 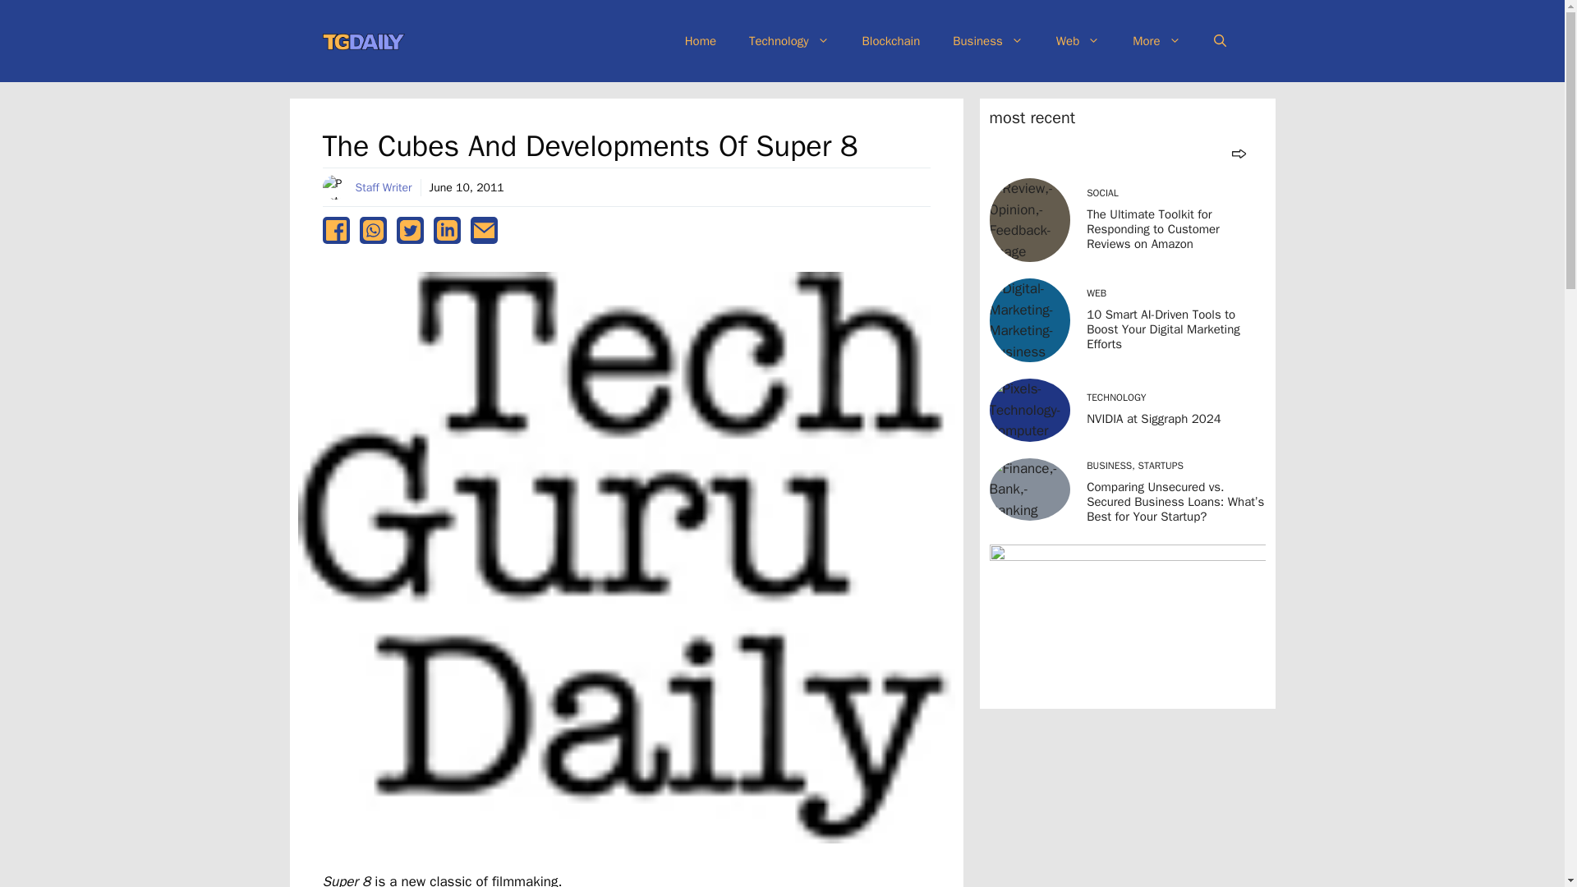 What do you see at coordinates (890, 41) in the screenshot?
I see `Blockchain` at bounding box center [890, 41].